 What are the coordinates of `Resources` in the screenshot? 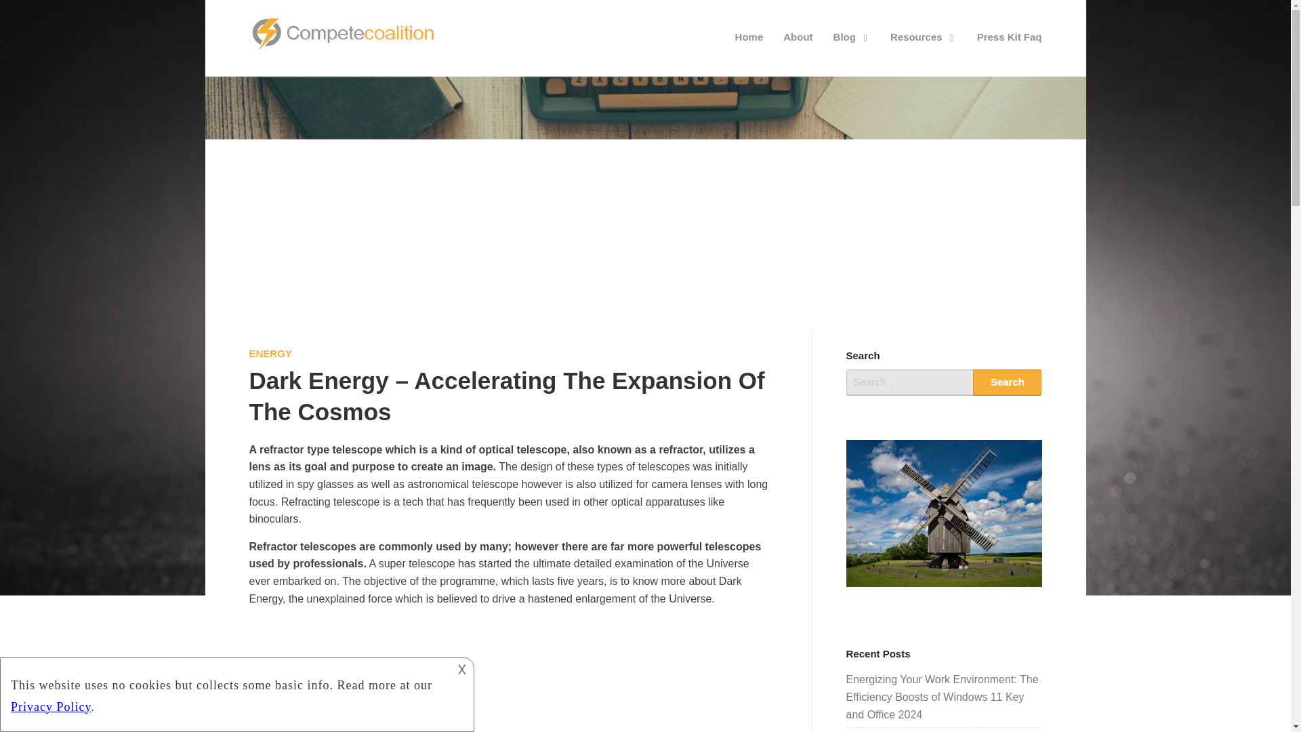 It's located at (923, 37).